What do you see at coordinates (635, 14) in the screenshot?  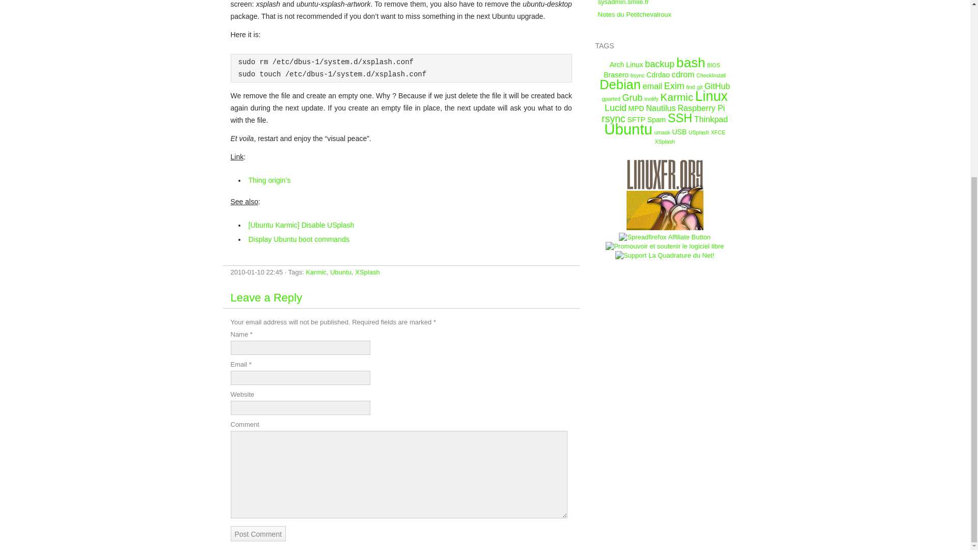 I see `Notes du Petitchevalroux` at bounding box center [635, 14].